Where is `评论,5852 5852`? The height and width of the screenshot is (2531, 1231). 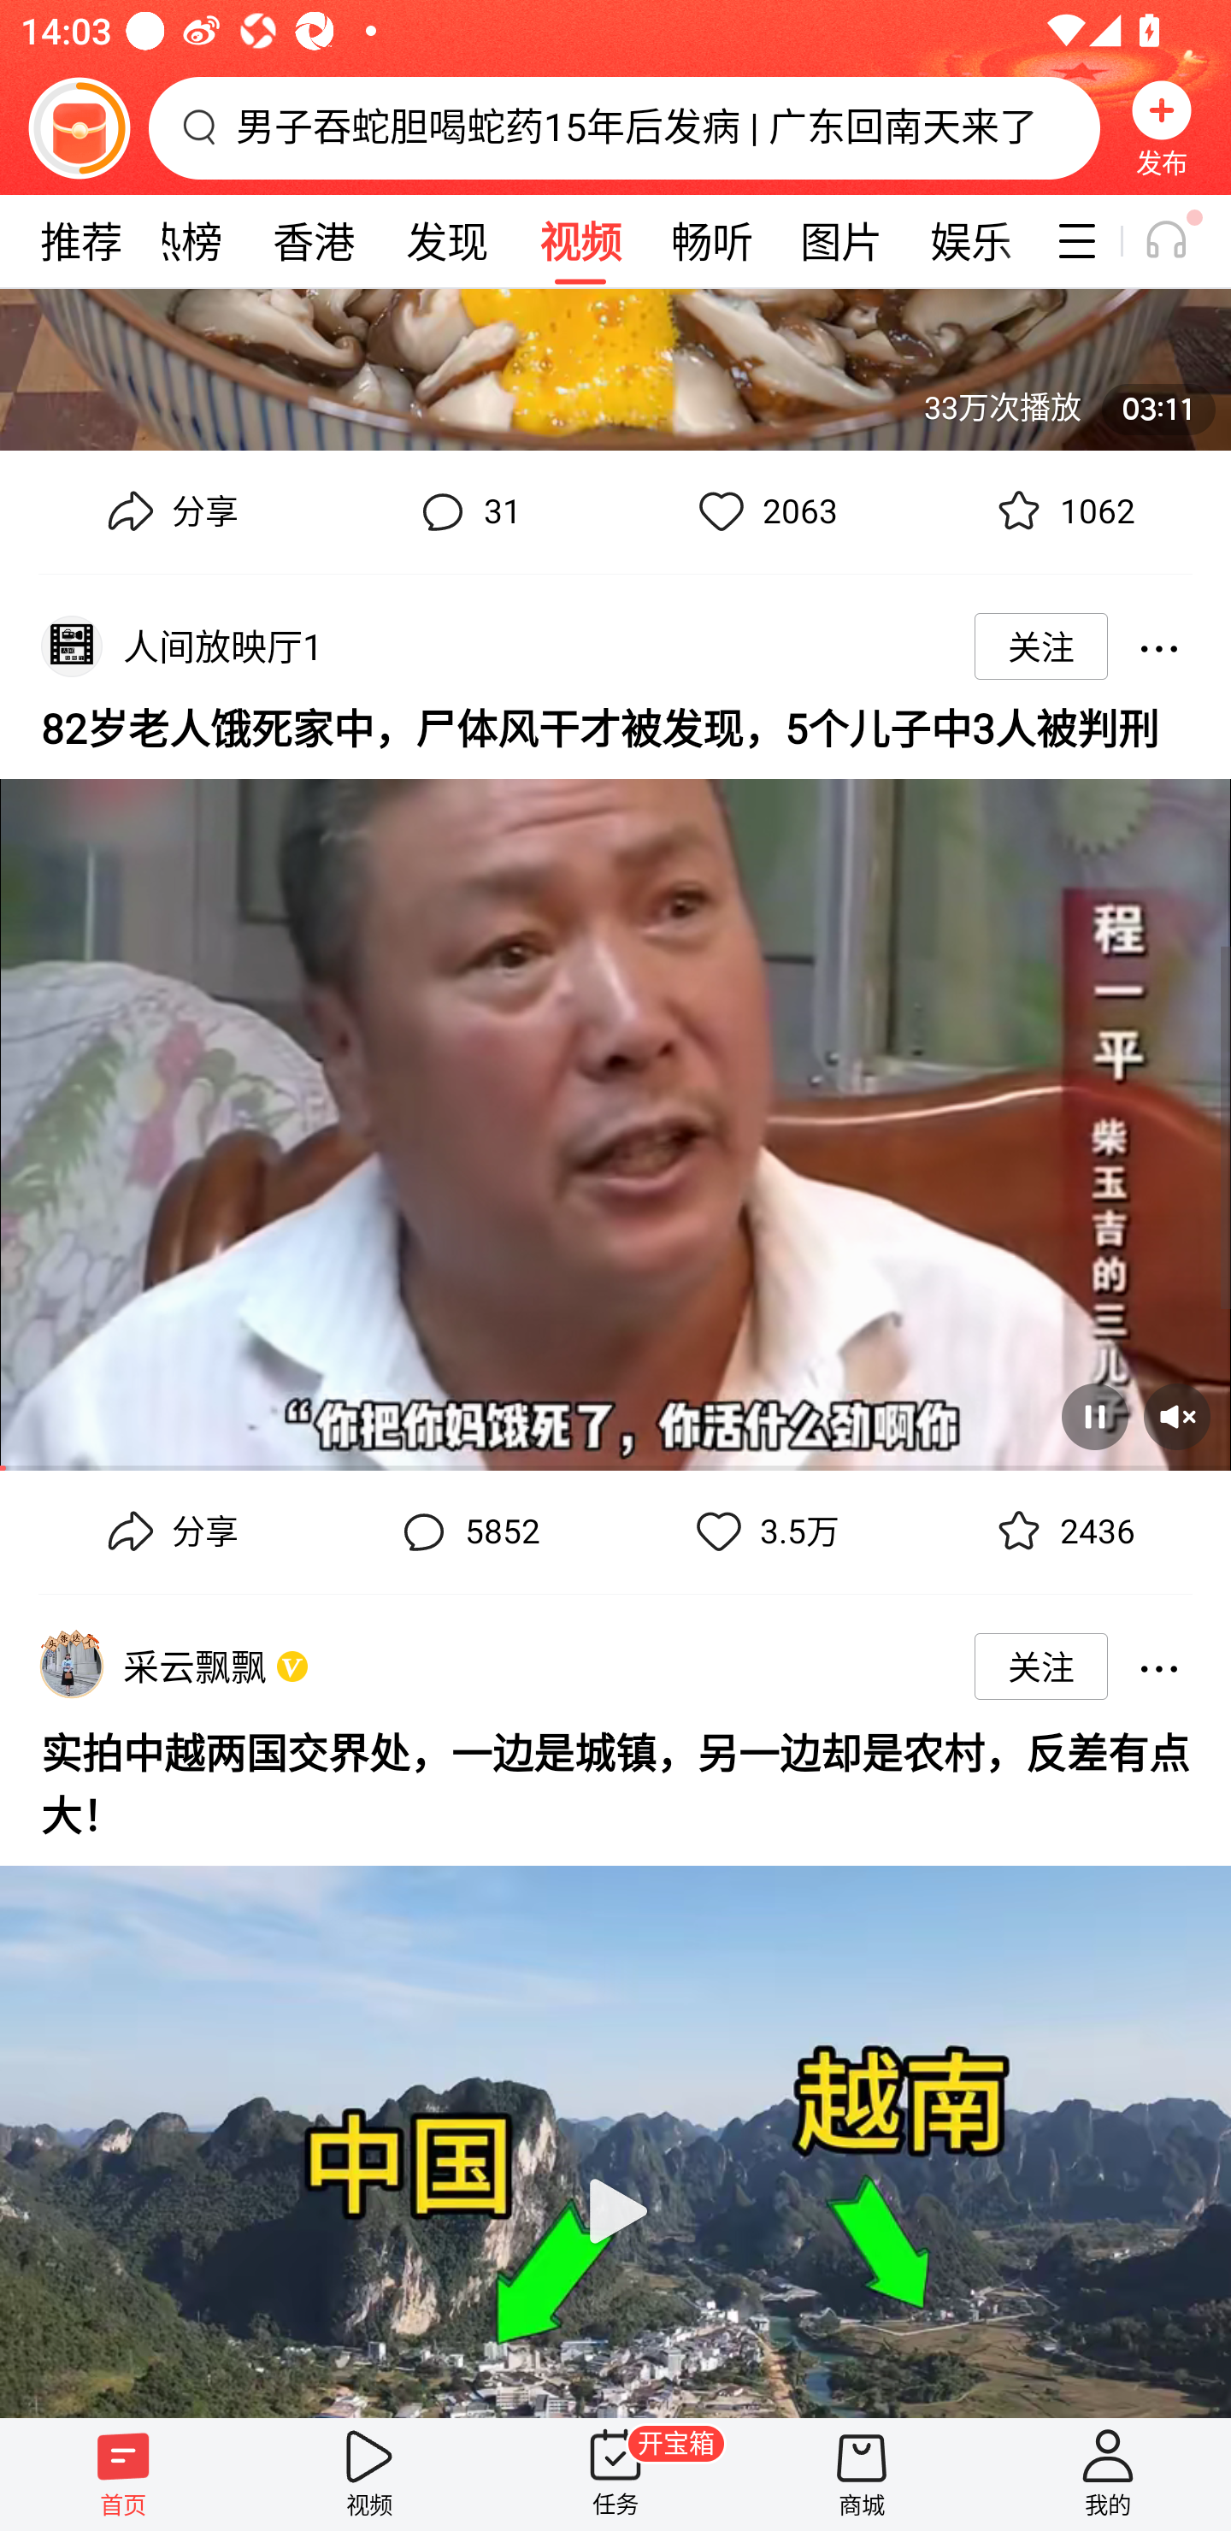 评论,5852 5852 is located at coordinates (467, 1532).